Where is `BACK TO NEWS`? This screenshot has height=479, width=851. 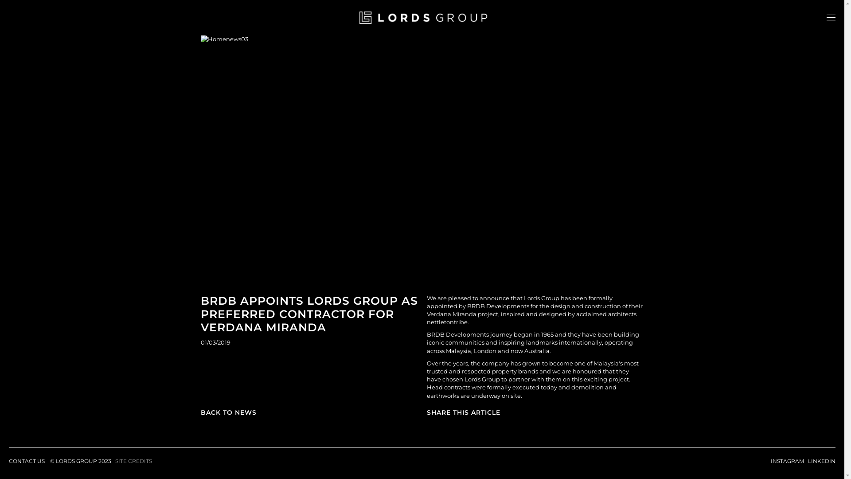 BACK TO NEWS is located at coordinates (228, 412).